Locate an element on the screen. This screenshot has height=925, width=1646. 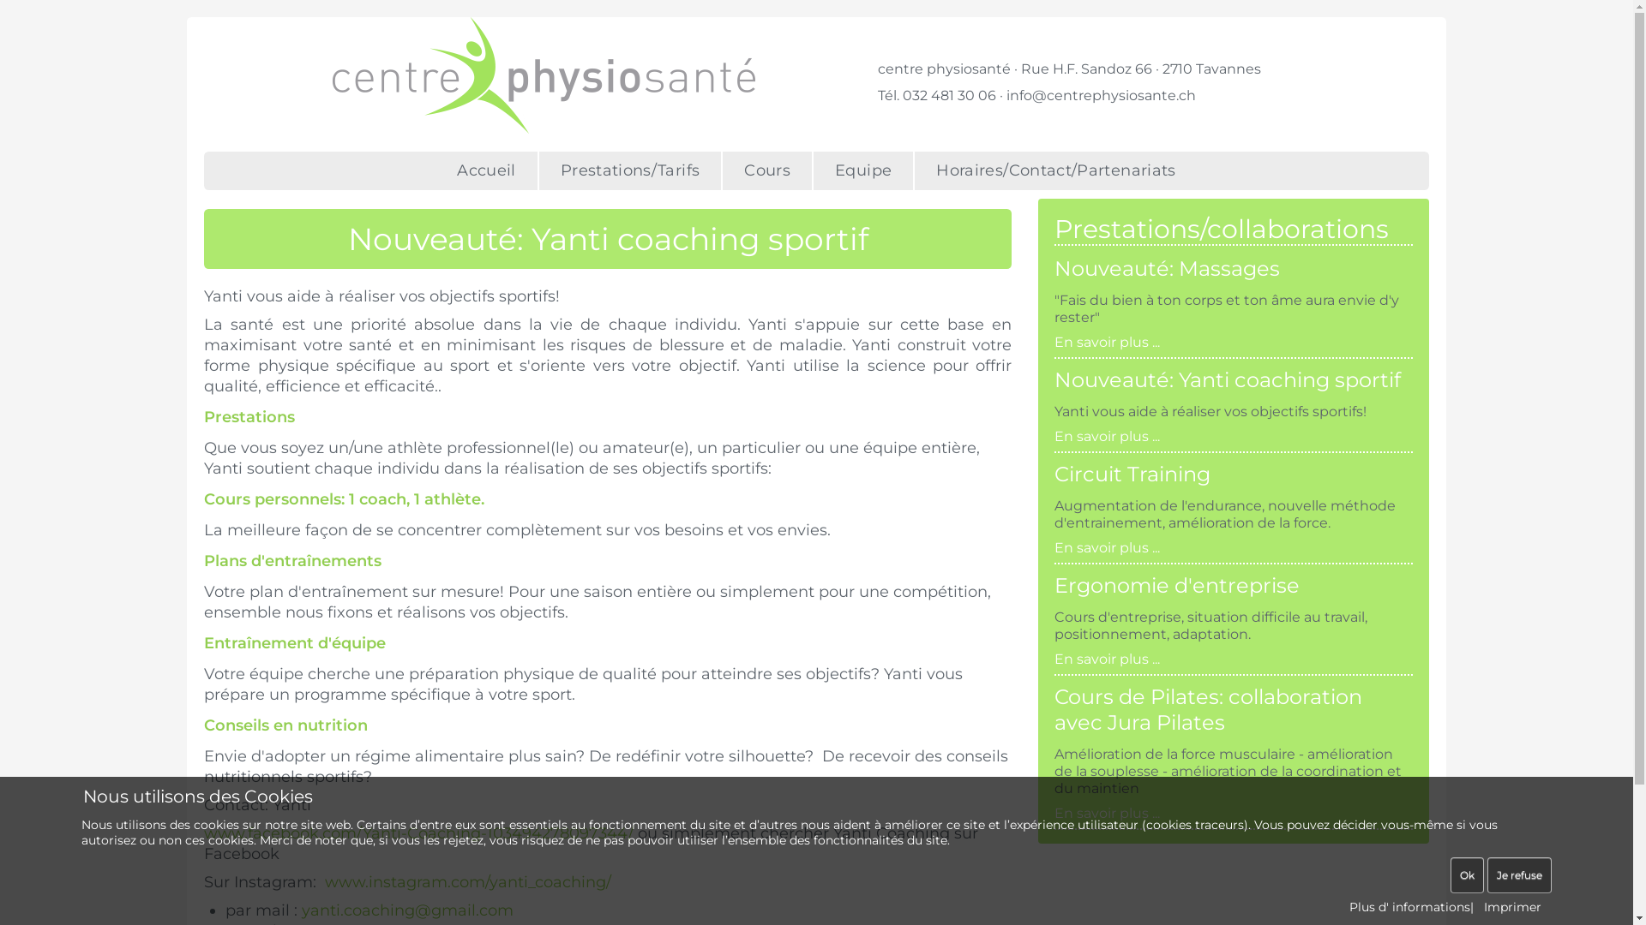
info@centrephysiosante.ch is located at coordinates (1101, 96).